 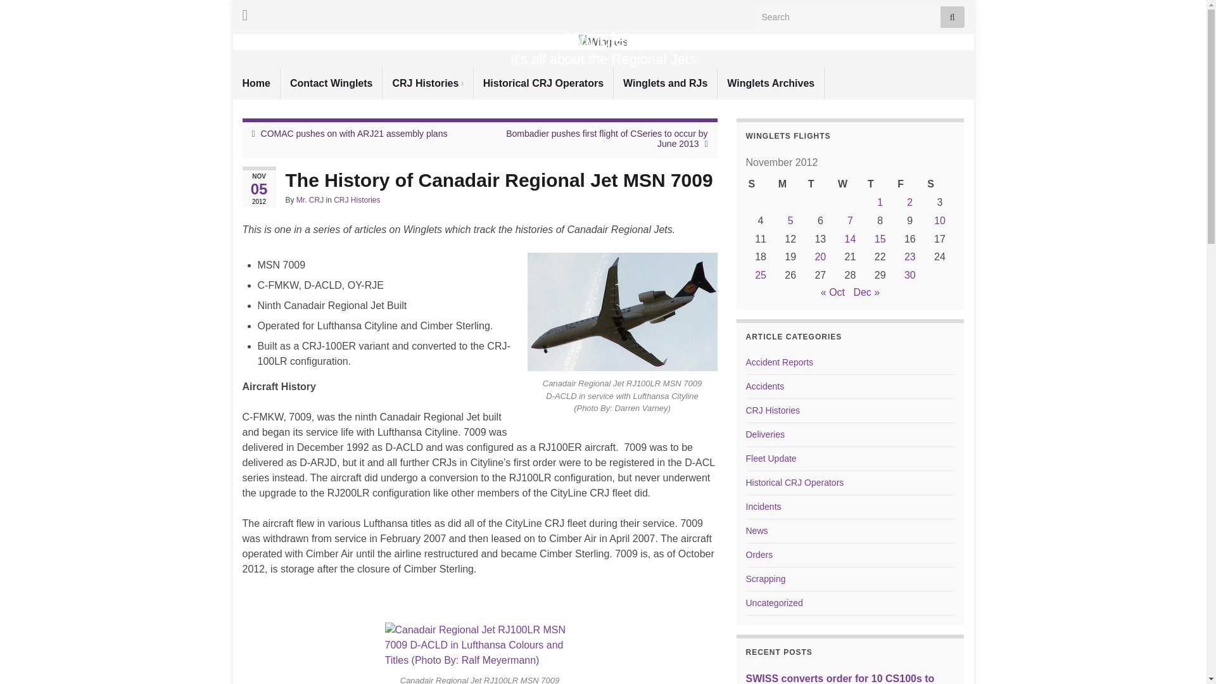 I want to click on Mr. CRJ, so click(x=310, y=199).